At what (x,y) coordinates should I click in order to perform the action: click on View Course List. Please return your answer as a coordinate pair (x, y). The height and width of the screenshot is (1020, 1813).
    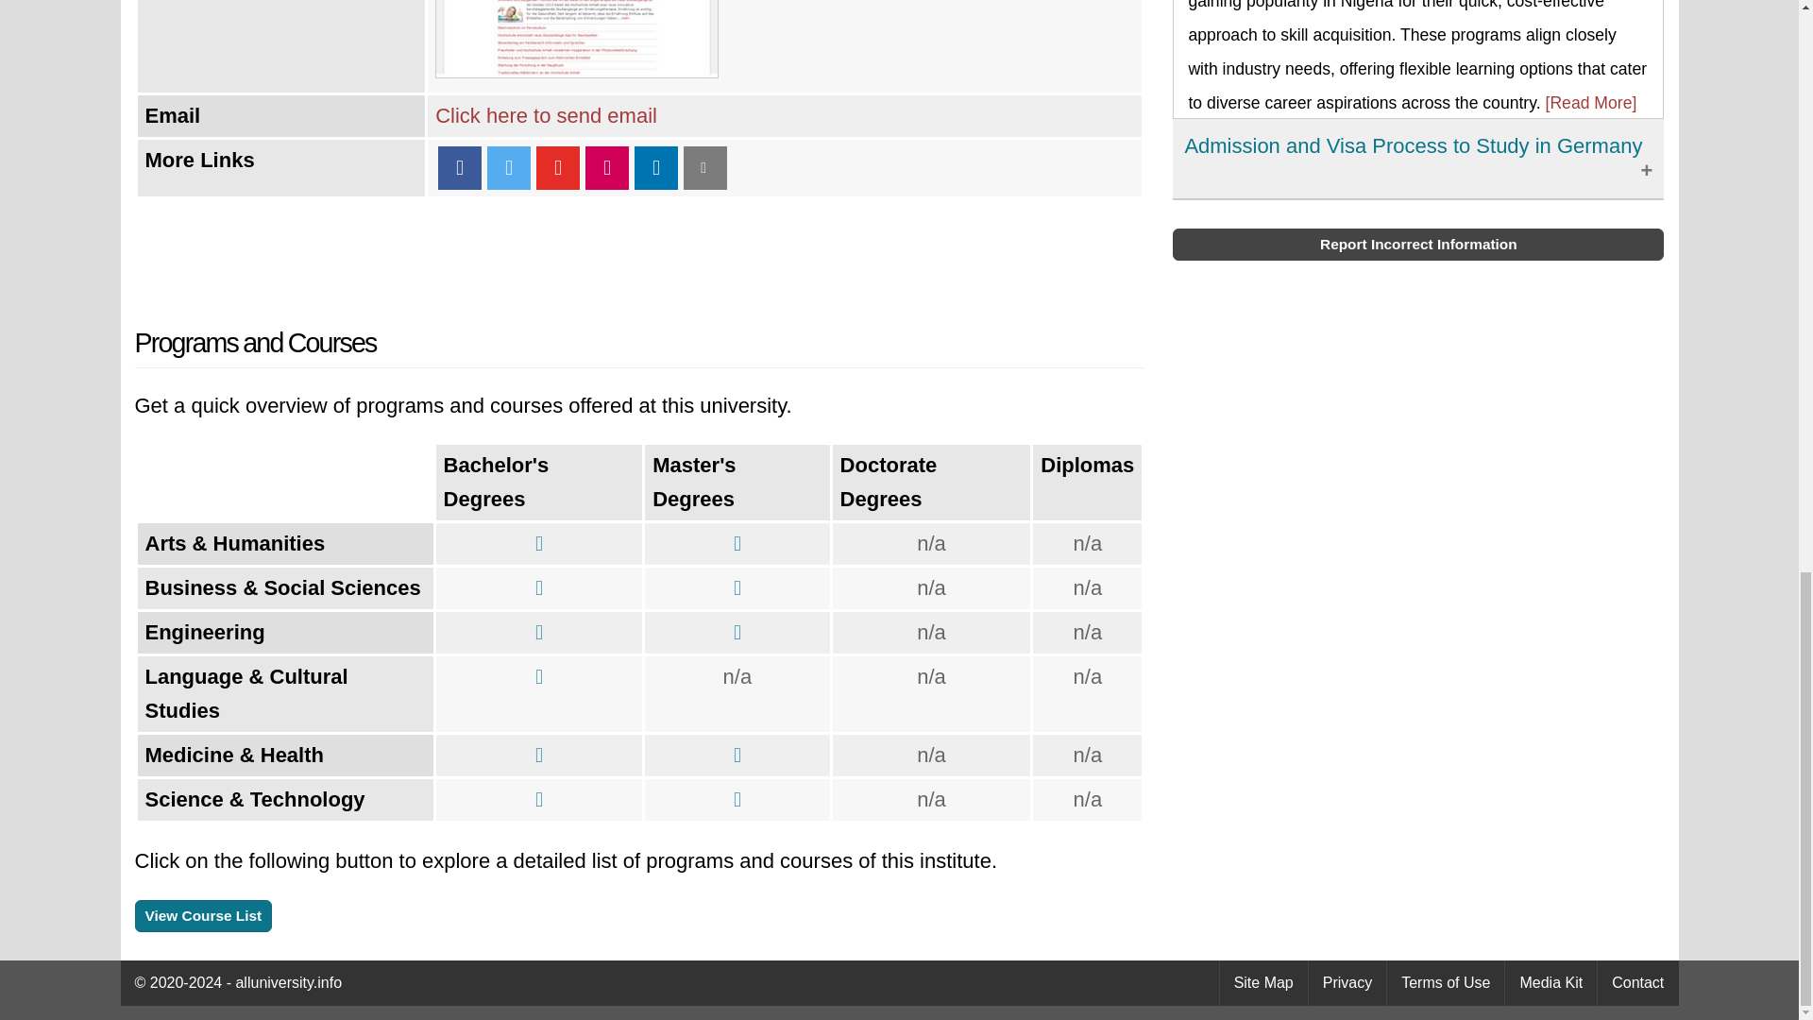
    Looking at the image, I should click on (203, 916).